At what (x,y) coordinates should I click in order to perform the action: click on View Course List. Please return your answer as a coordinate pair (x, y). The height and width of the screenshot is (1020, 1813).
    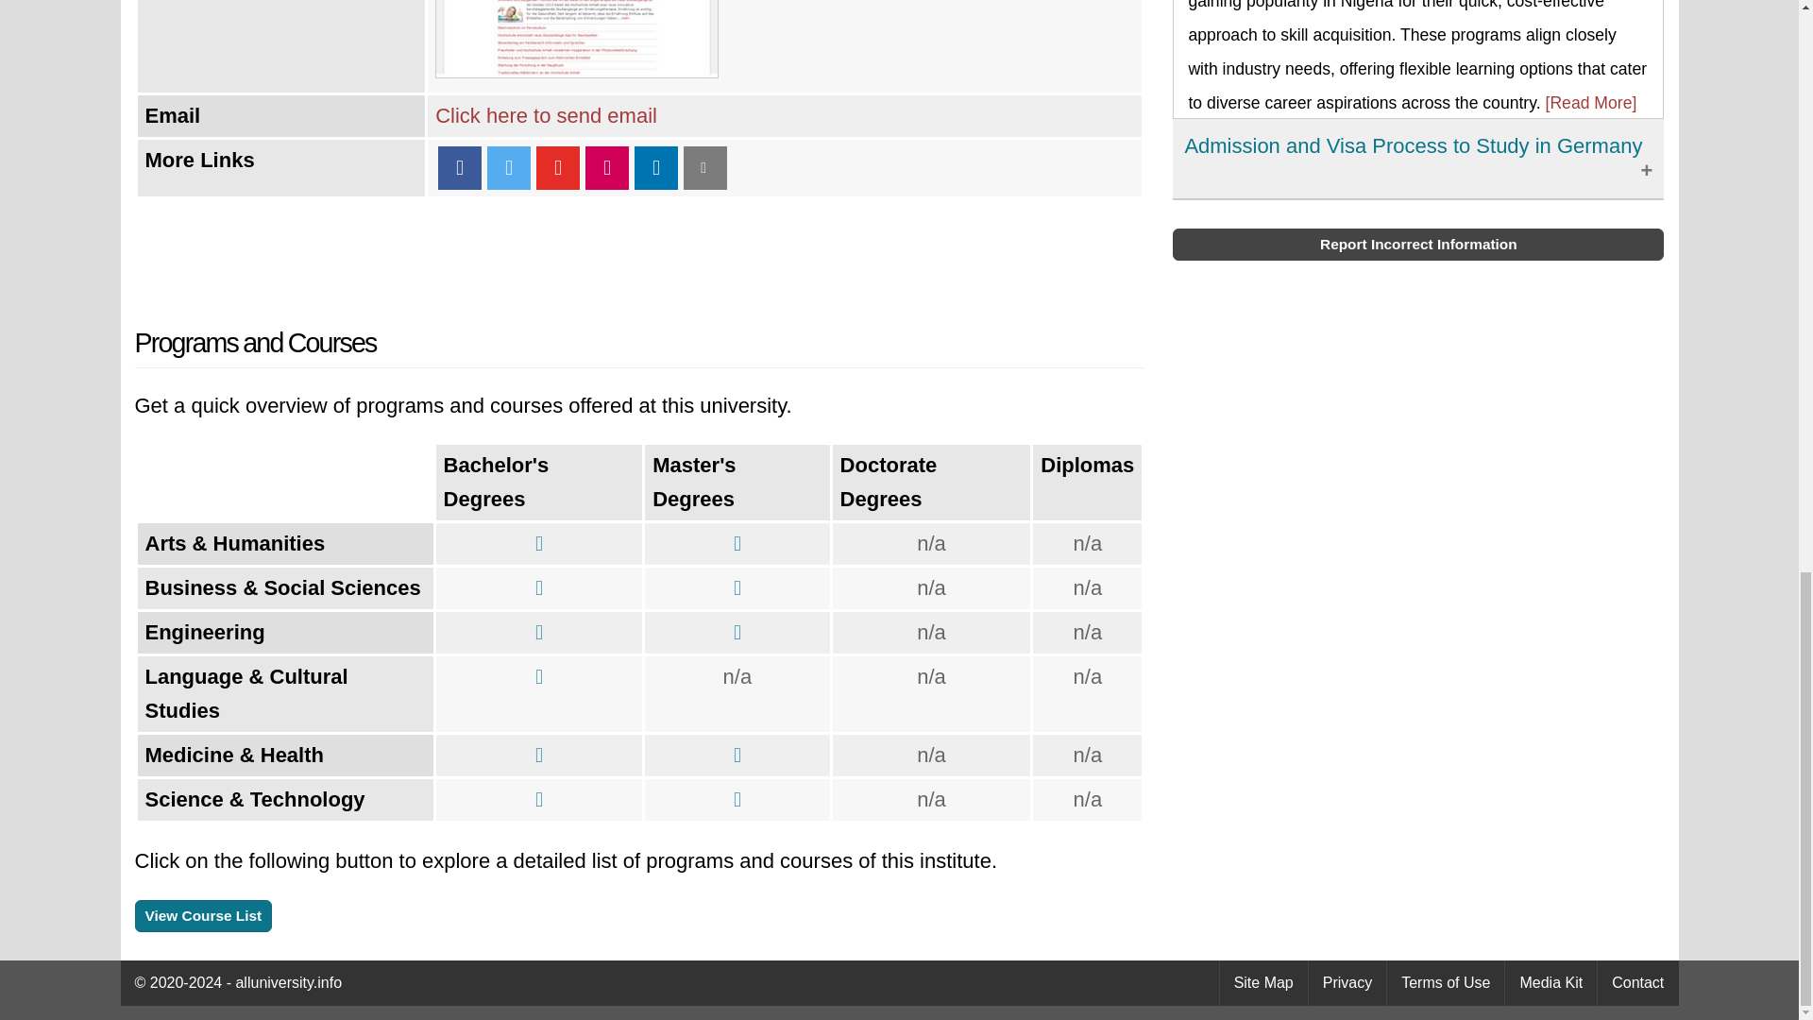
    Looking at the image, I should click on (203, 916).